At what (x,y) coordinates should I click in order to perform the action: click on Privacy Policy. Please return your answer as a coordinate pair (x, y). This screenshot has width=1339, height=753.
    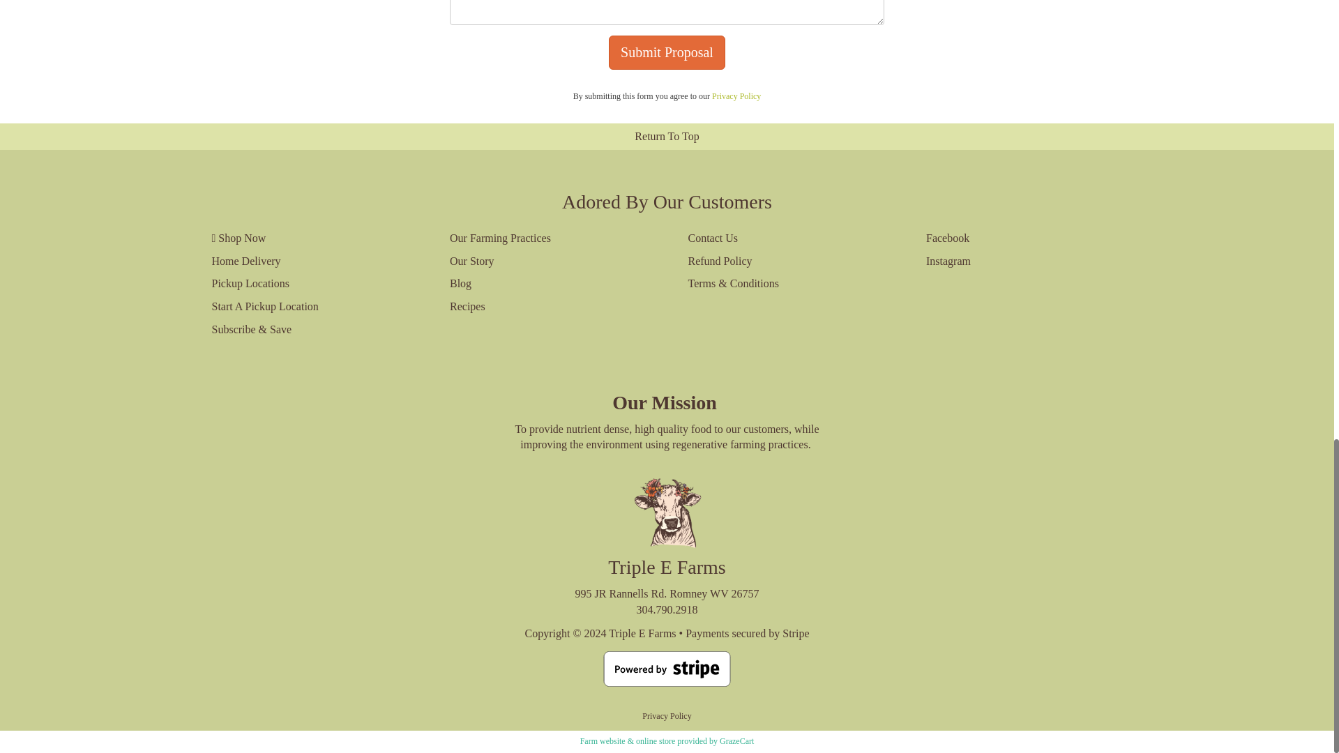
    Looking at the image, I should click on (667, 715).